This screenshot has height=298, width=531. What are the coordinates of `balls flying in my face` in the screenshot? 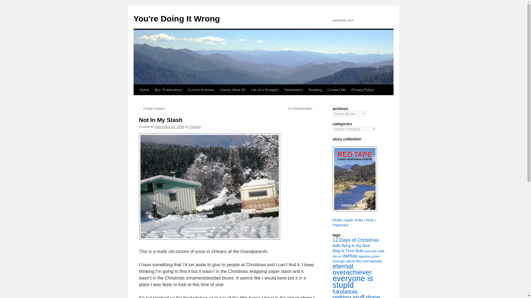 It's located at (351, 246).